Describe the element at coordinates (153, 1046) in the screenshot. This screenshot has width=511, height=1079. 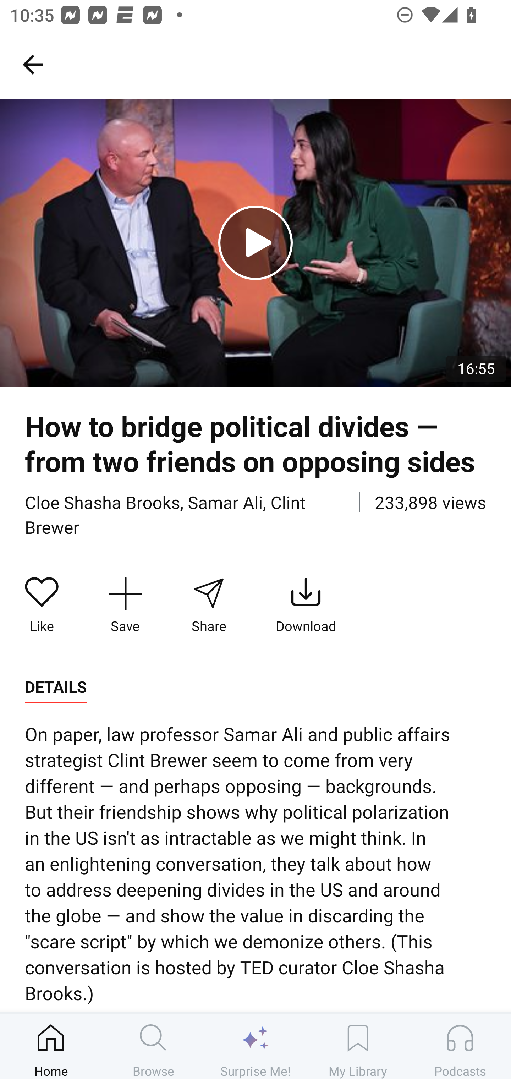
I see `Browse` at that location.